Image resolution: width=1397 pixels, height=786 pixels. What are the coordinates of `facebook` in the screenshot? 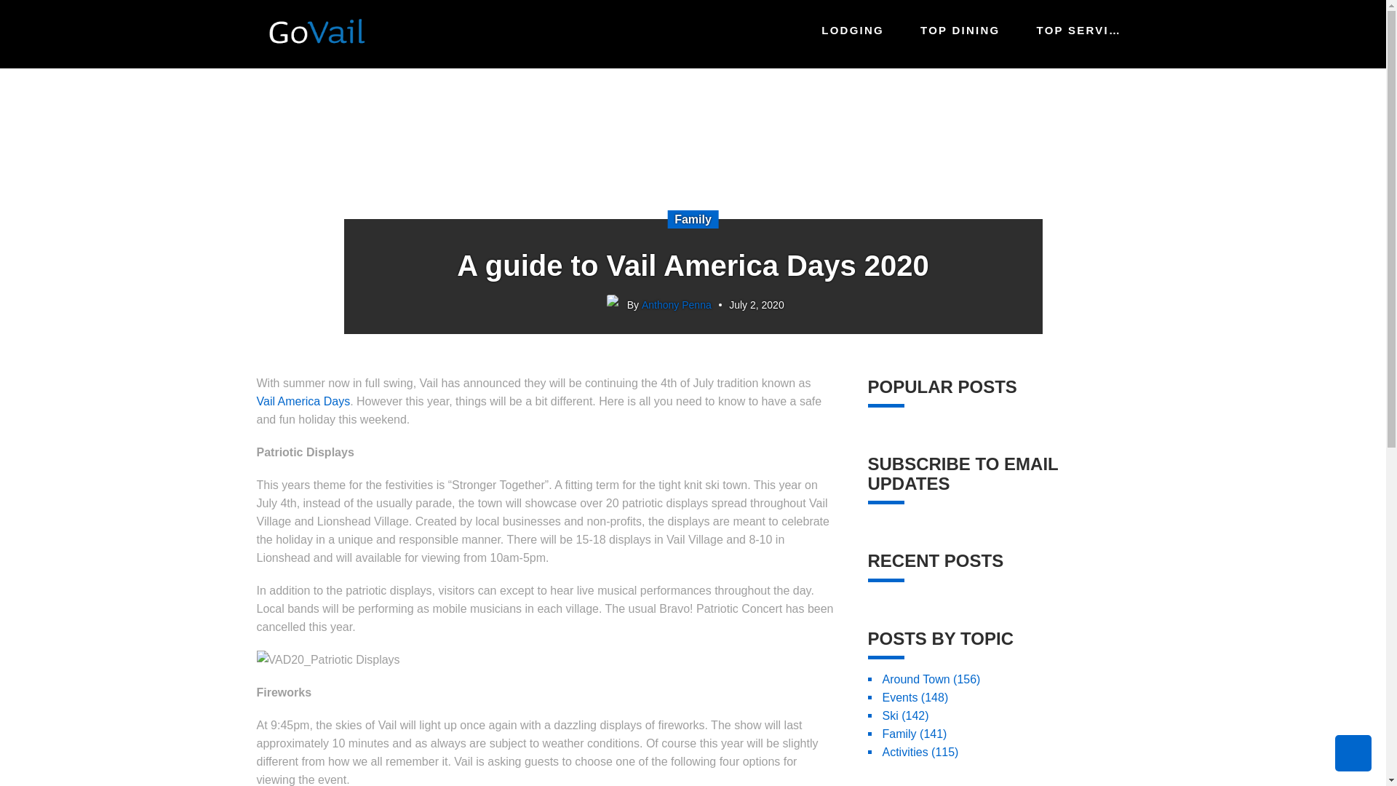 It's located at (266, 654).